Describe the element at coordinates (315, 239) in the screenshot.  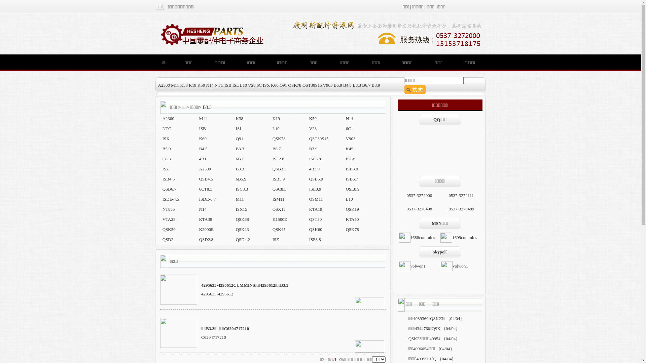
I see `ISF3.8` at that location.